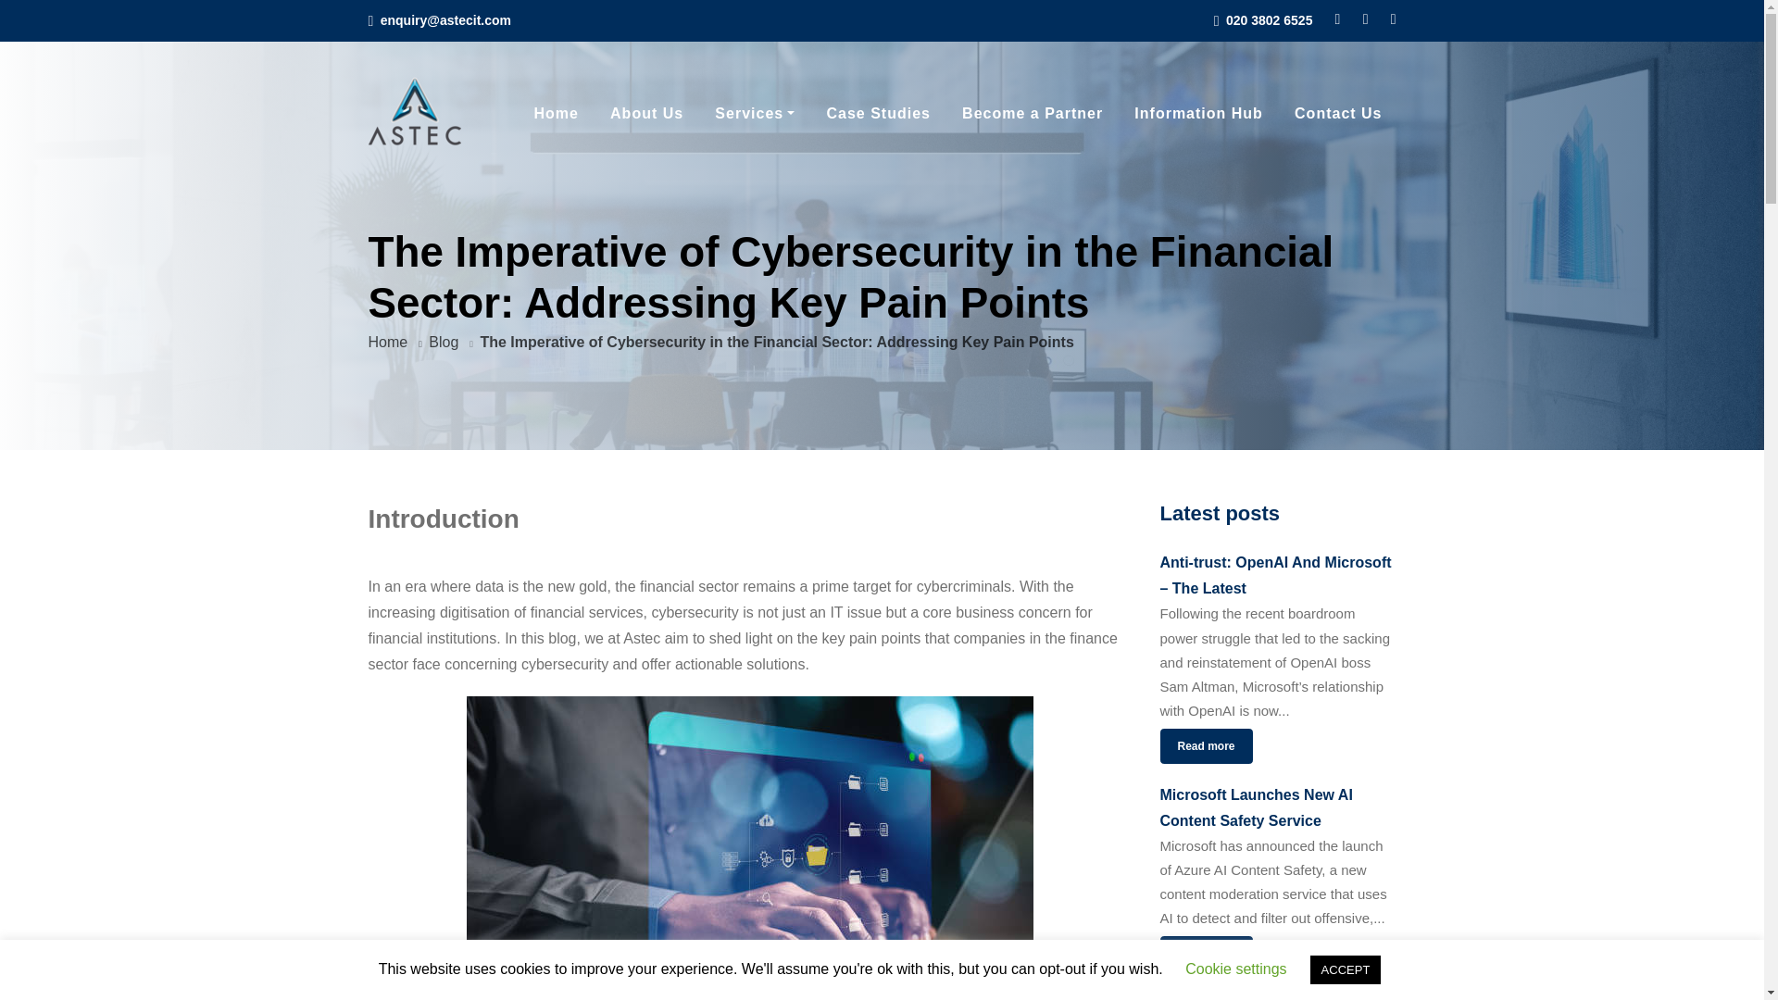 This screenshot has width=1778, height=1000. What do you see at coordinates (1032, 113) in the screenshot?
I see `Become a Partner` at bounding box center [1032, 113].